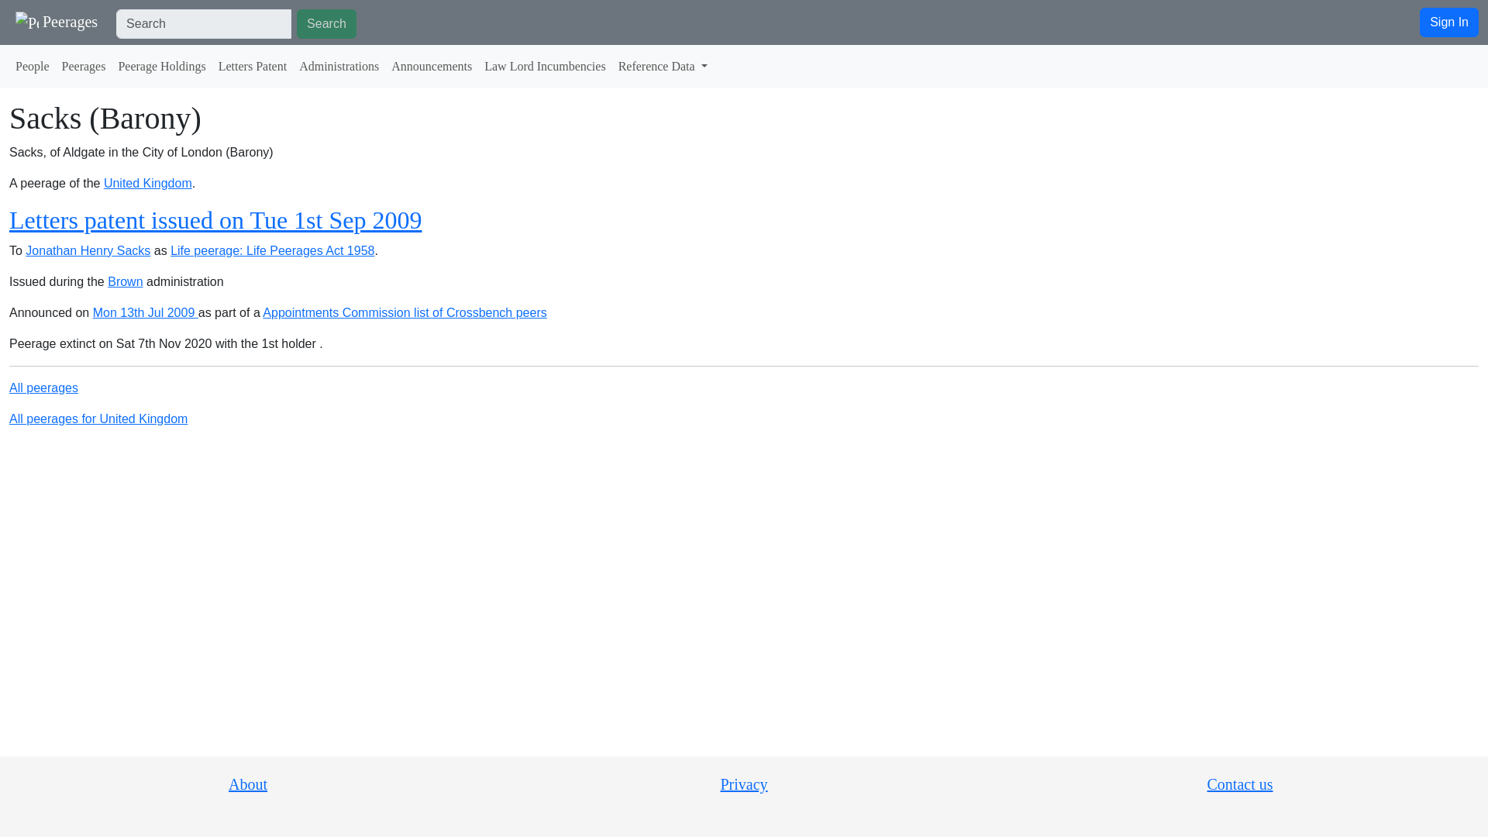 This screenshot has height=837, width=1488. I want to click on Letters Patent, so click(253, 66).